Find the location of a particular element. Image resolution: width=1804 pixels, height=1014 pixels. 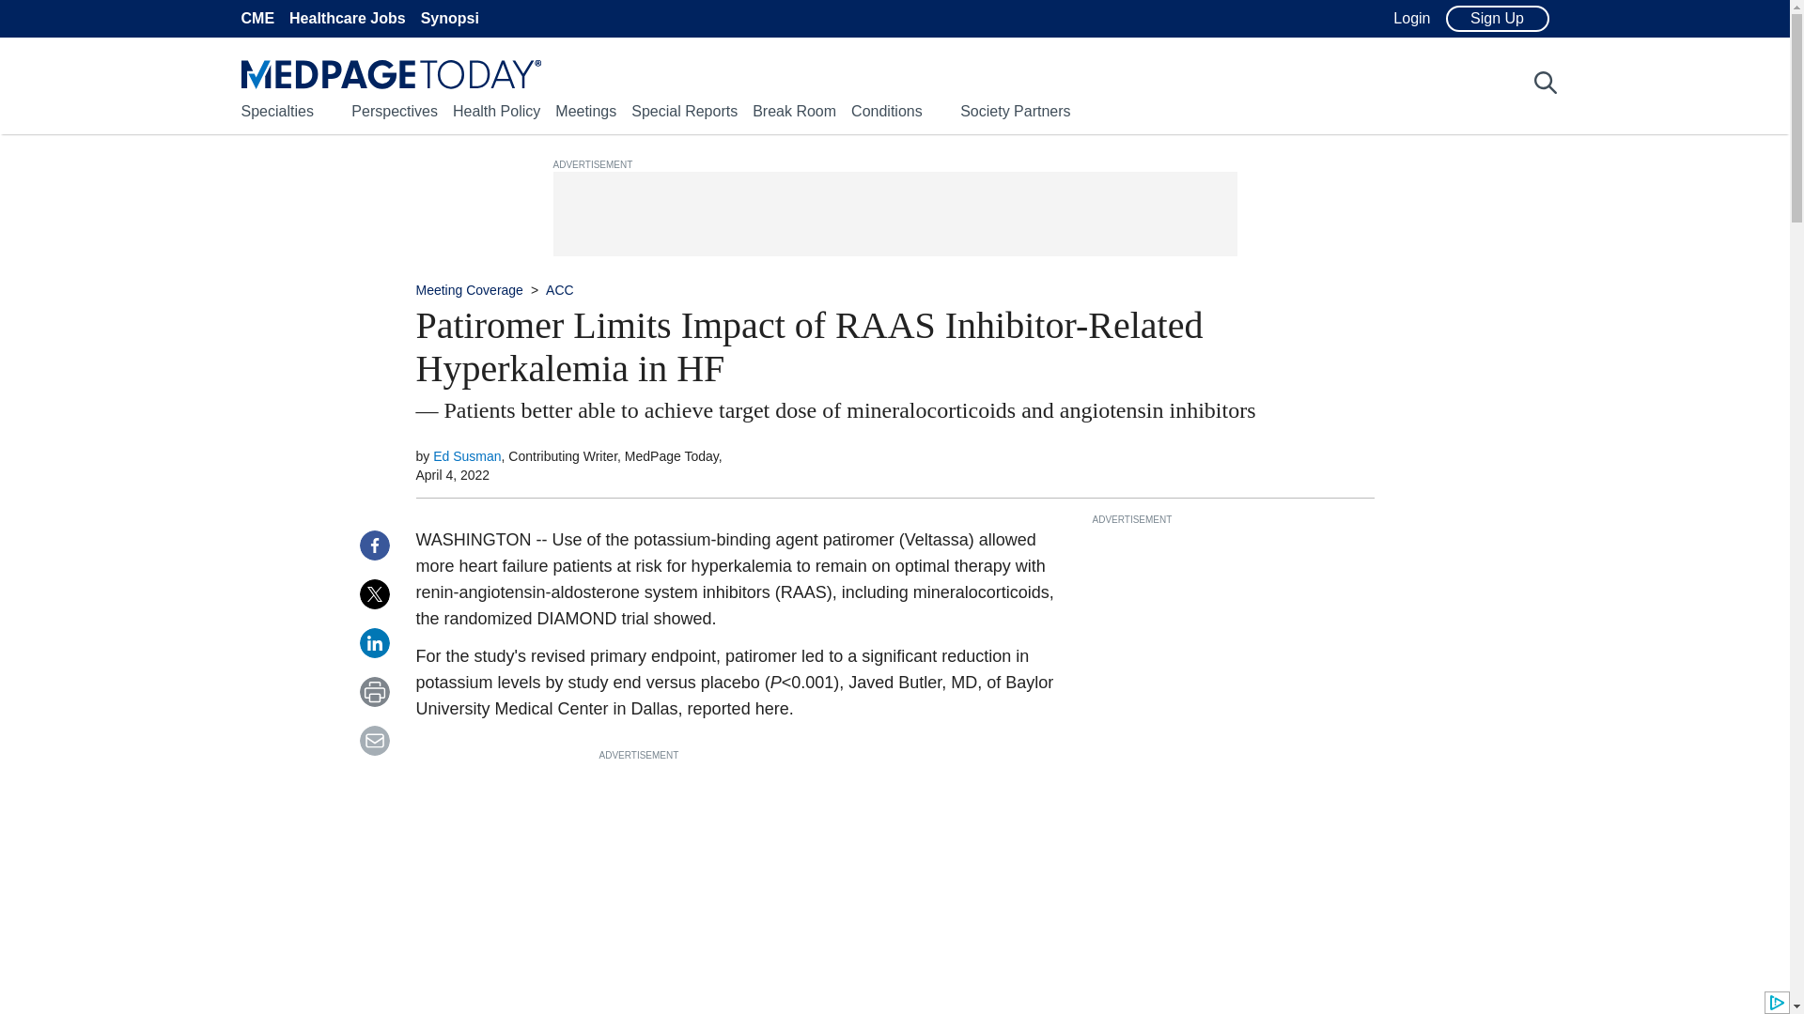

3rd party ad content is located at coordinates (740, 881).